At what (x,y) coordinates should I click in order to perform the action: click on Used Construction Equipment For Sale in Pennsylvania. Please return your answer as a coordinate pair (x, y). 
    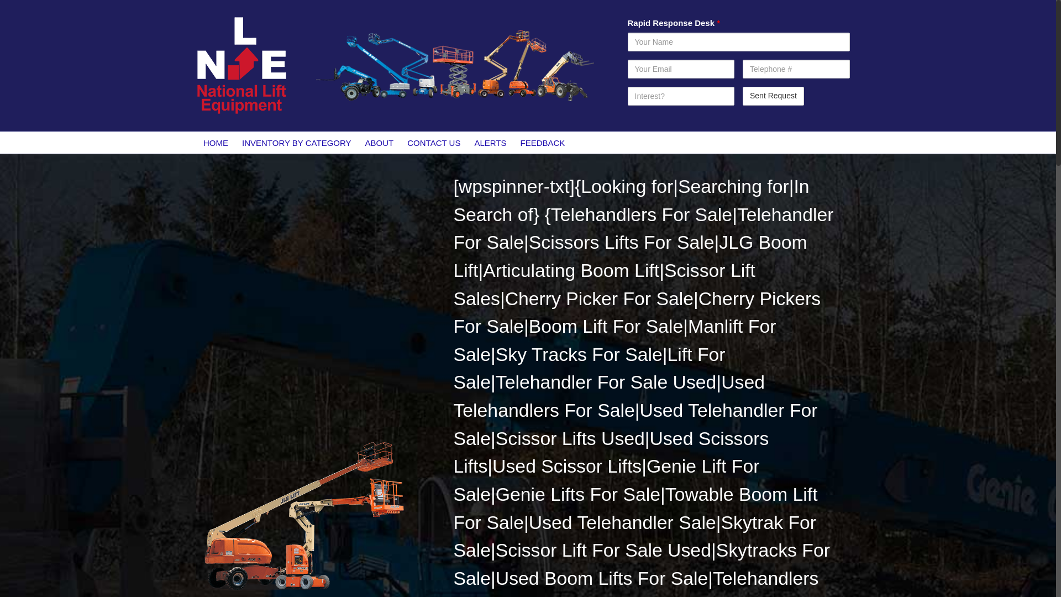
    Looking at the image, I should click on (302, 515).